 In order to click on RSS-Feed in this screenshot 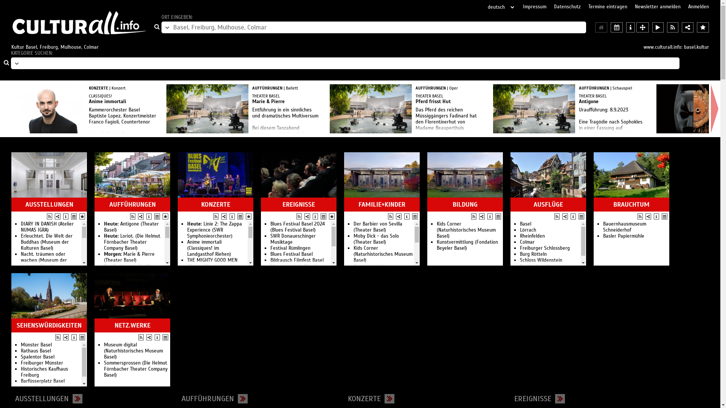, I will do `click(391, 216)`.